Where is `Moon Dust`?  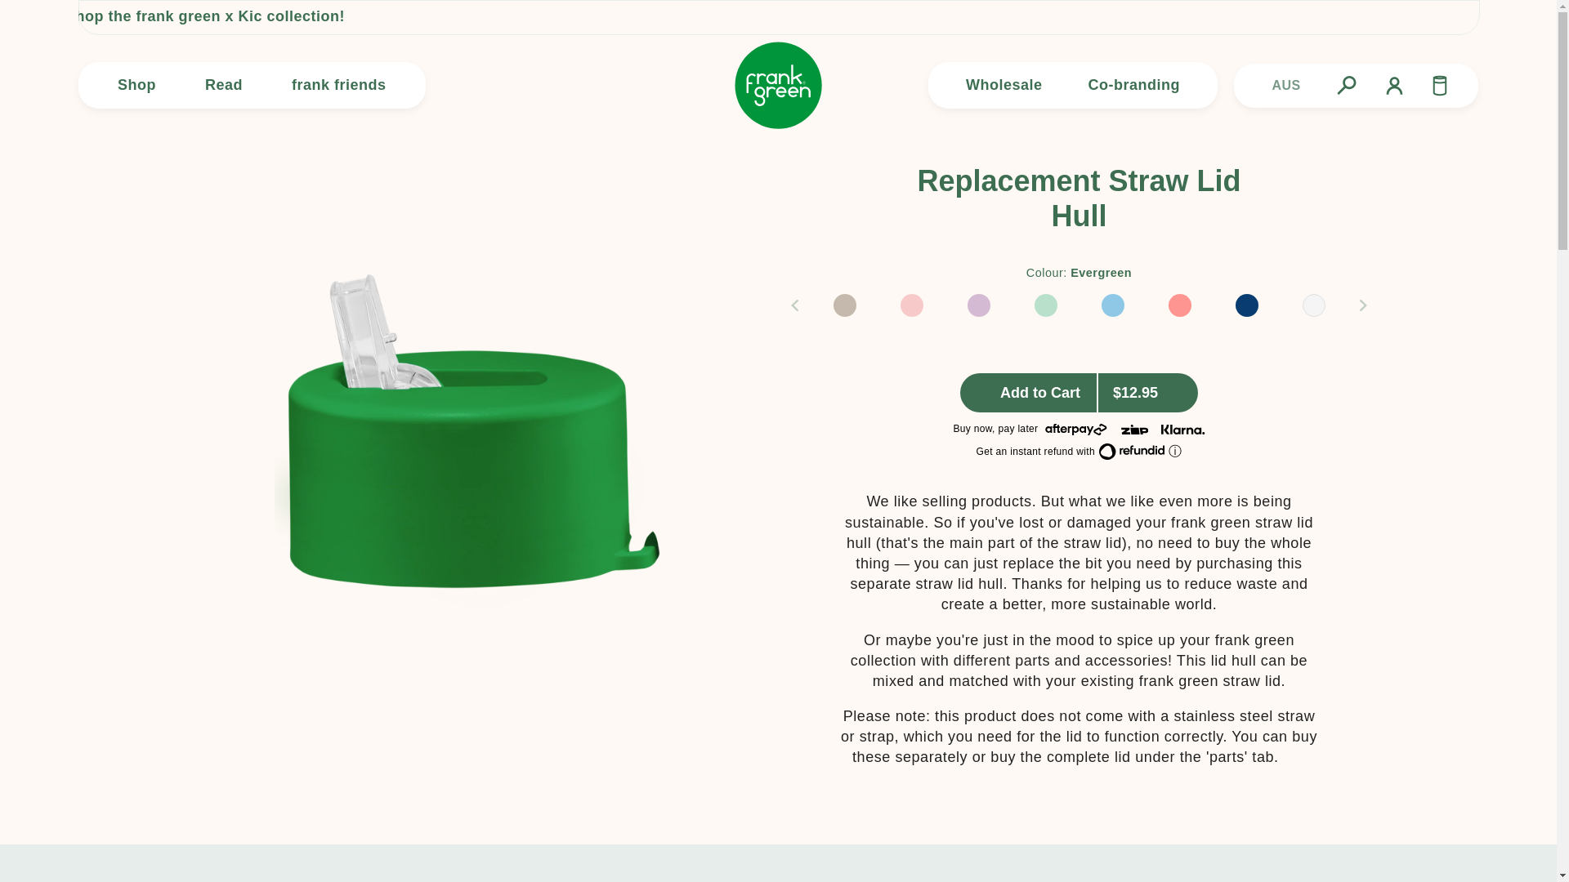
Moon Dust is located at coordinates (843, 305).